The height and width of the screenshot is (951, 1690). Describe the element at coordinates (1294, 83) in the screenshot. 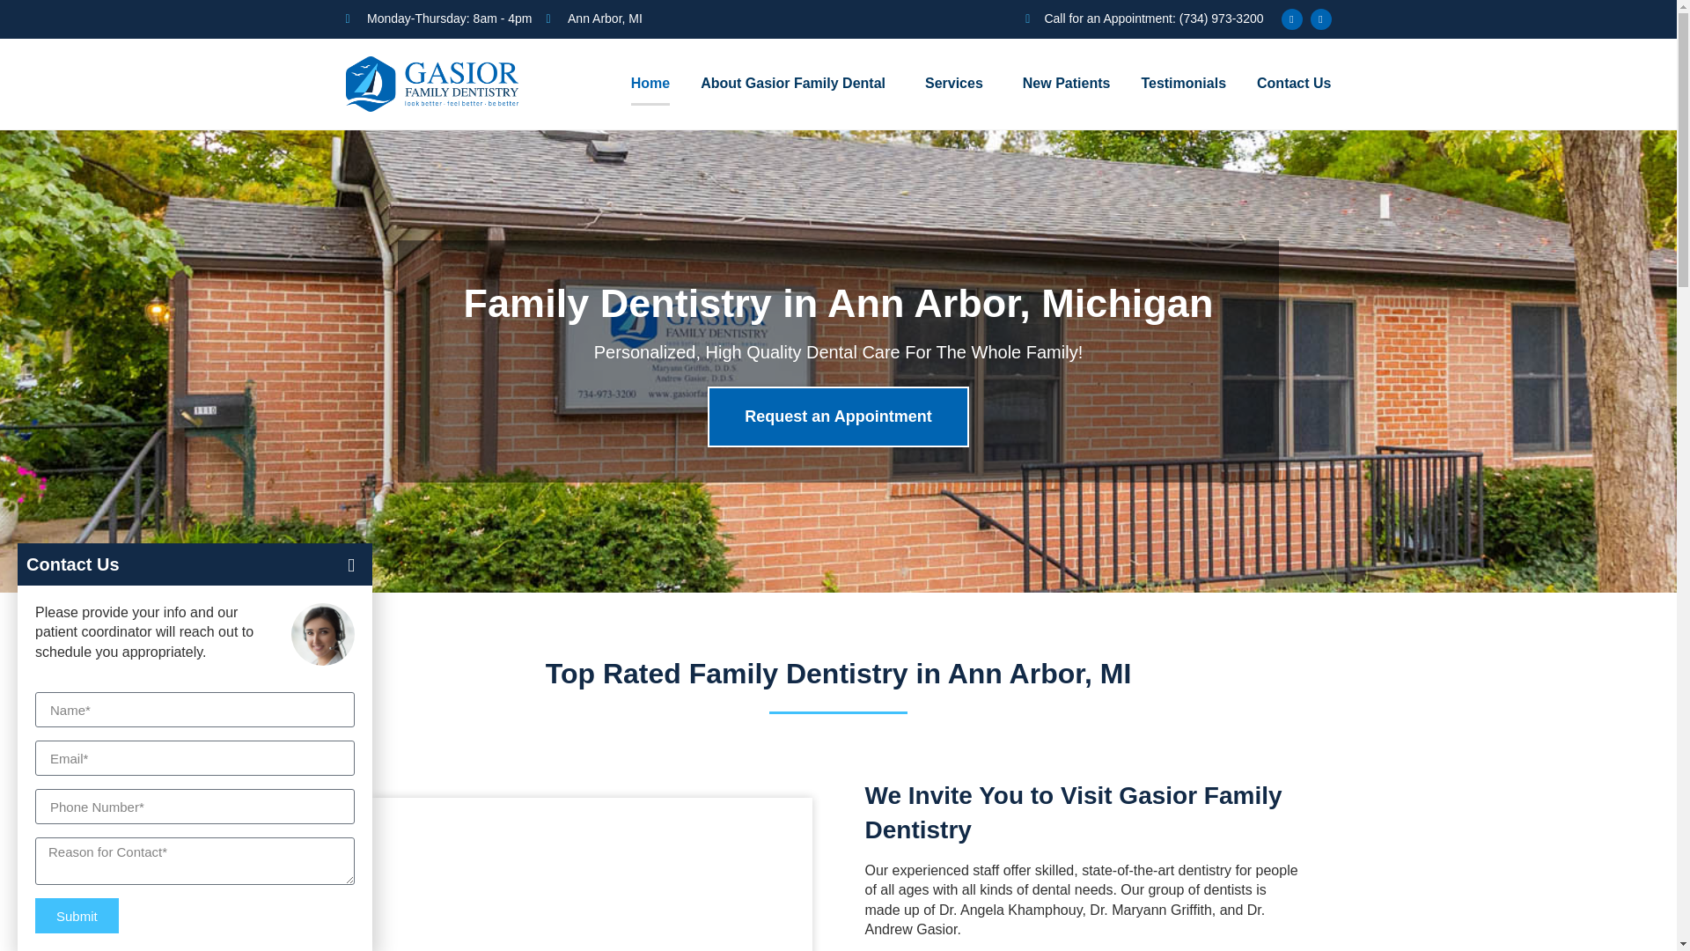

I see `Contact Us` at that location.